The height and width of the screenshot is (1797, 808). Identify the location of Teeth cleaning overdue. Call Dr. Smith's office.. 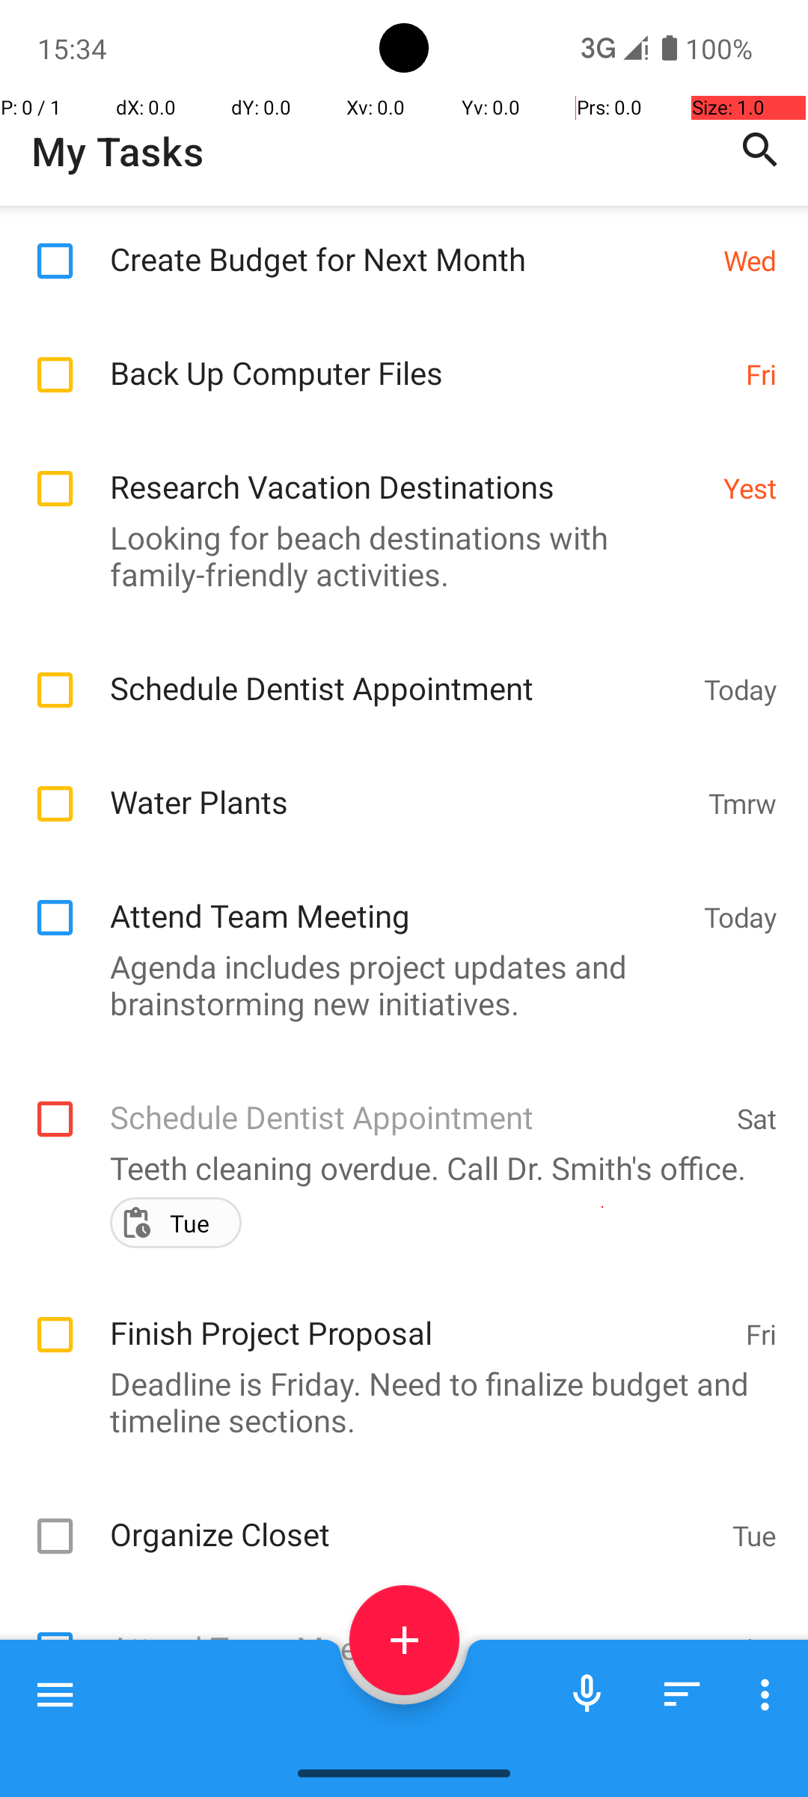
(397, 1168).